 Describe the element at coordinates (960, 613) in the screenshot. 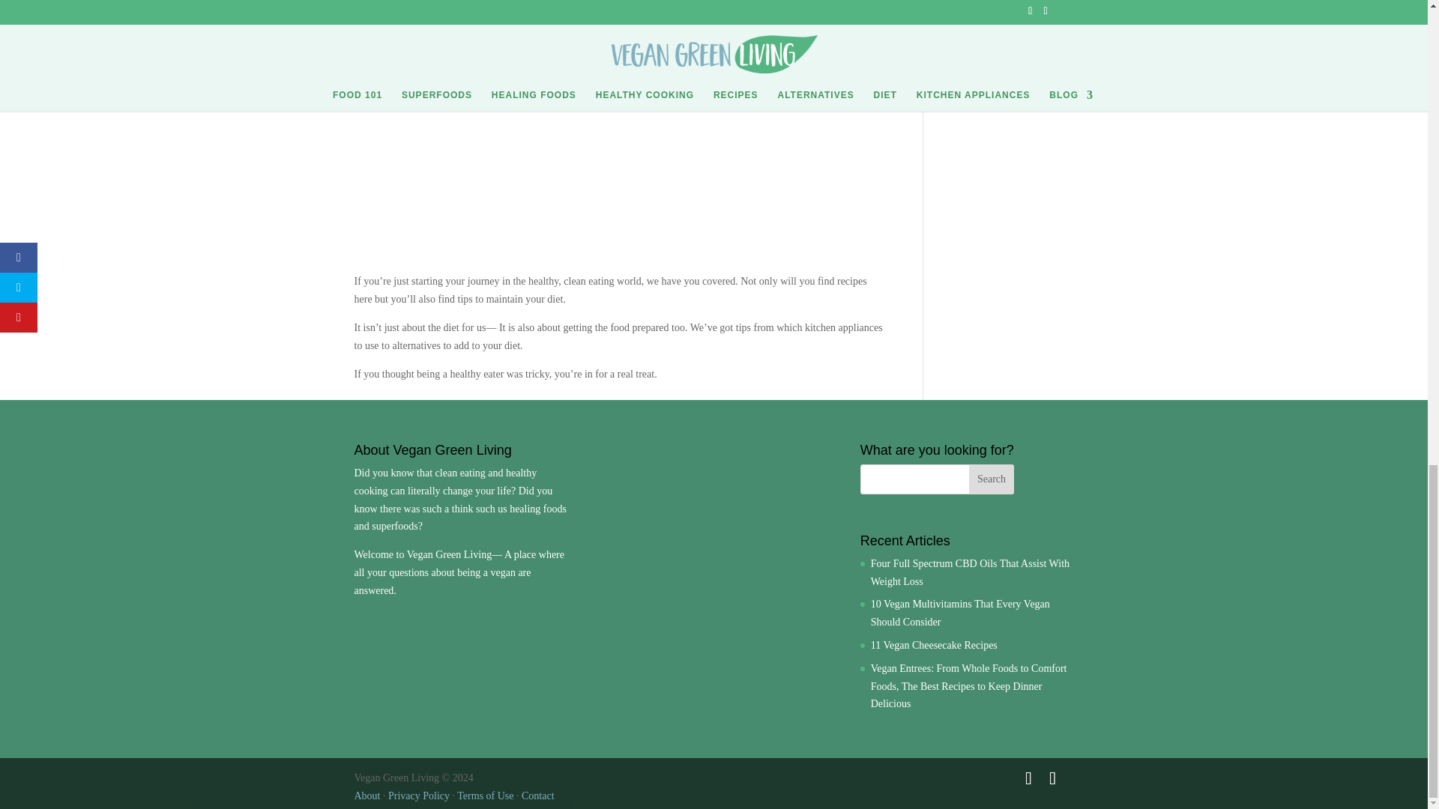

I see `10 Vegan Multivitamins That Every Vegan Should Consider` at that location.